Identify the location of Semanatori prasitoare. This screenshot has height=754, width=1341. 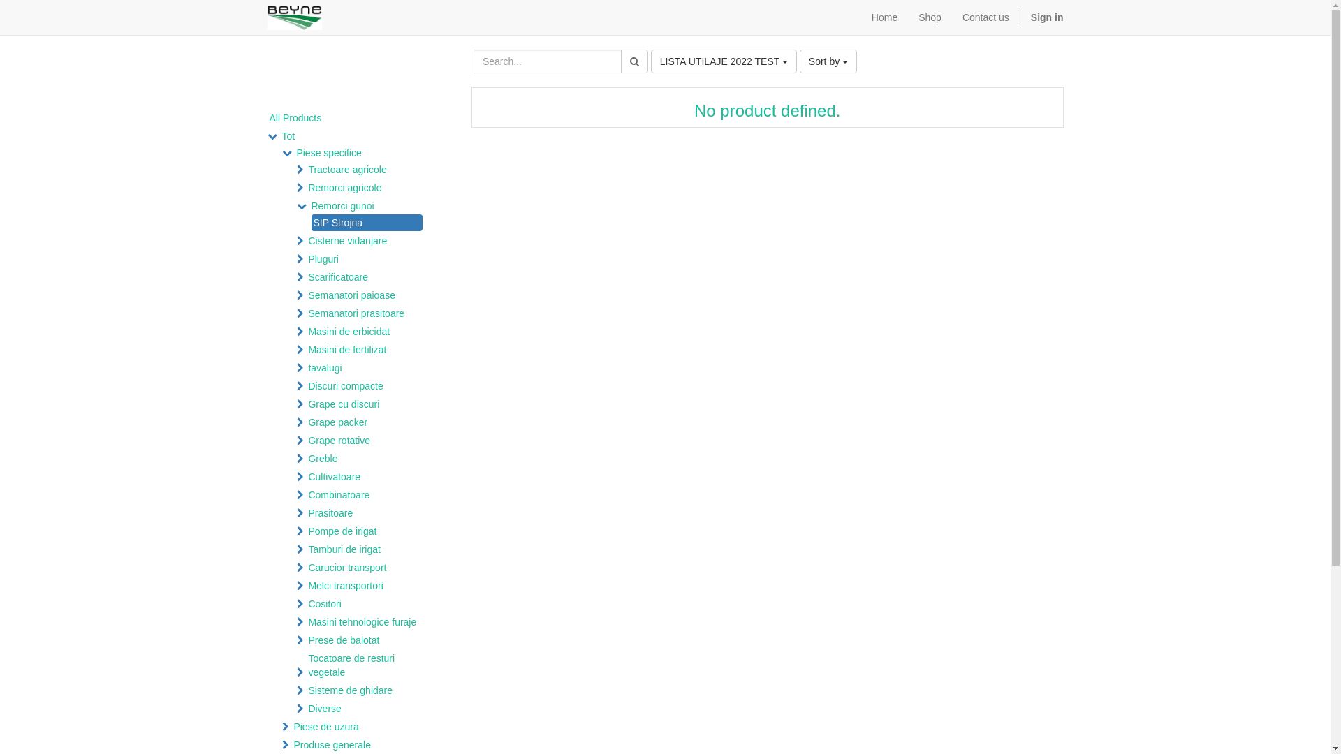
(367, 313).